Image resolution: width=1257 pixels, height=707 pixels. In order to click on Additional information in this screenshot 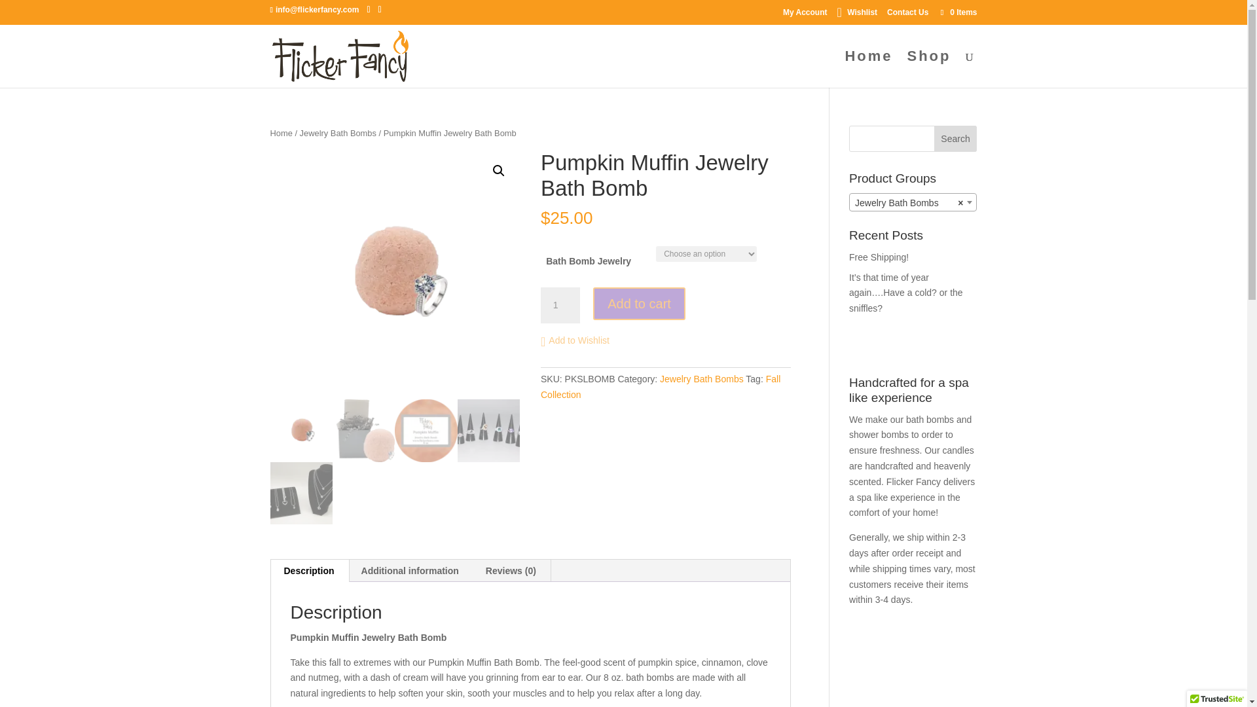, I will do `click(410, 571)`.